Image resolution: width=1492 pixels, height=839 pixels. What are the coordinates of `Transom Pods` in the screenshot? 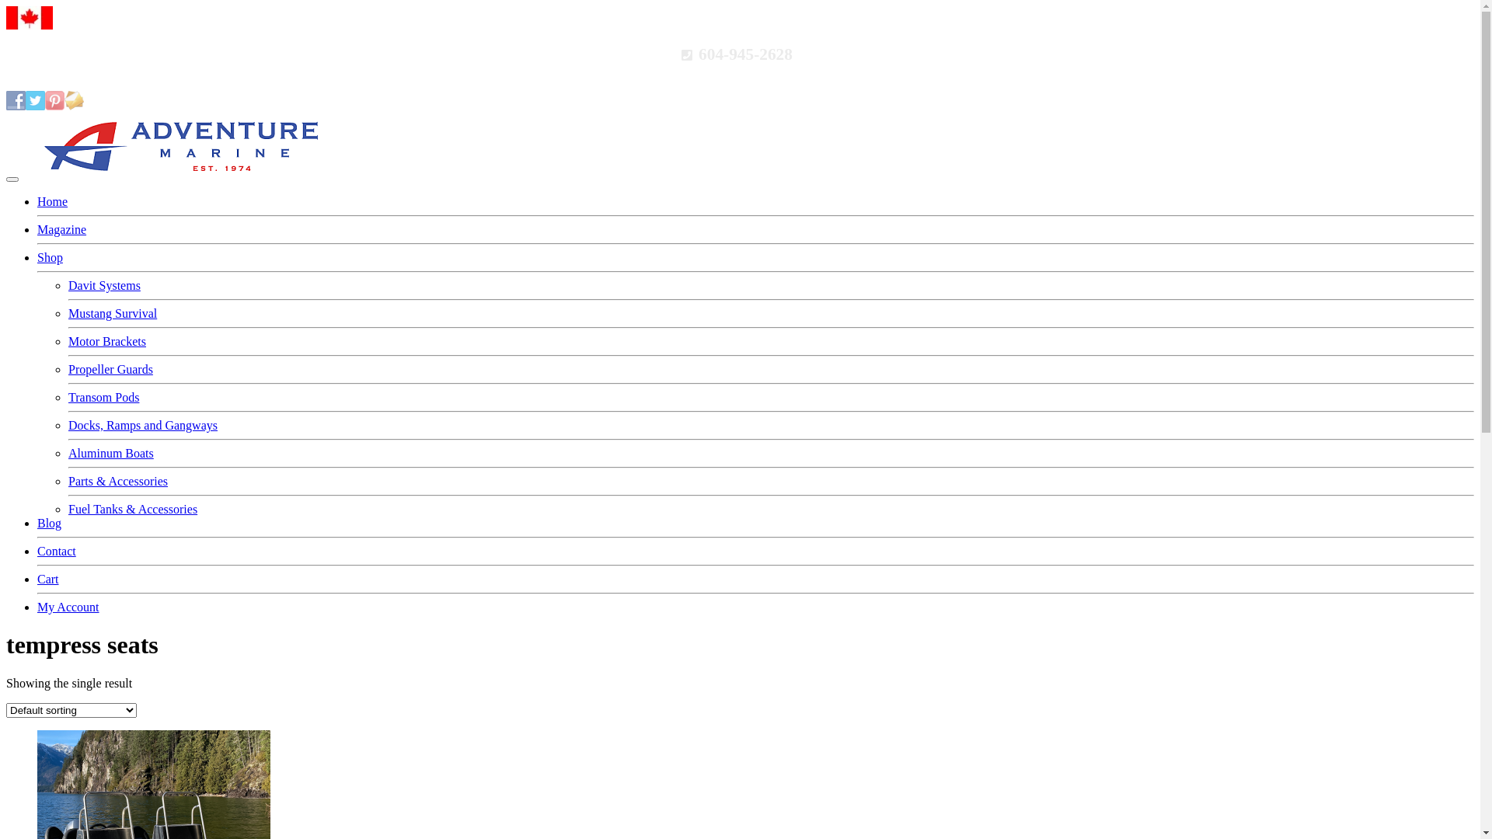 It's located at (104, 398).